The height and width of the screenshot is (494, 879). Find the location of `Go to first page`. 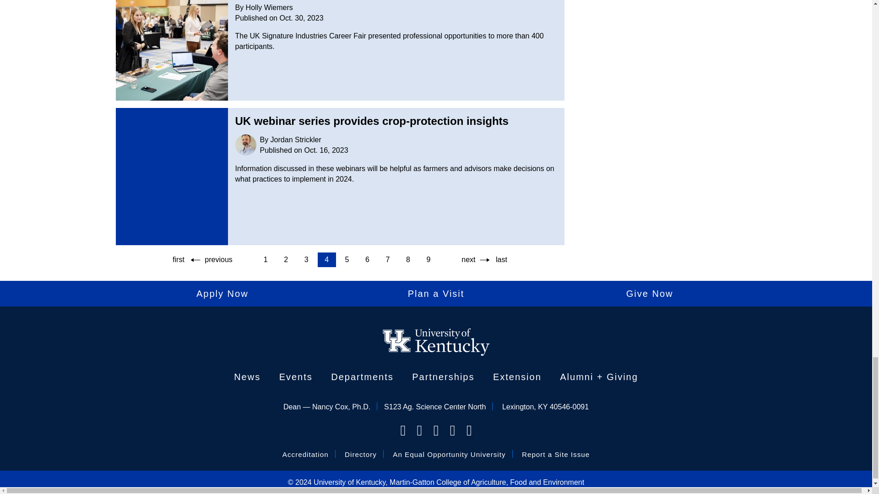

Go to first page is located at coordinates (178, 260).